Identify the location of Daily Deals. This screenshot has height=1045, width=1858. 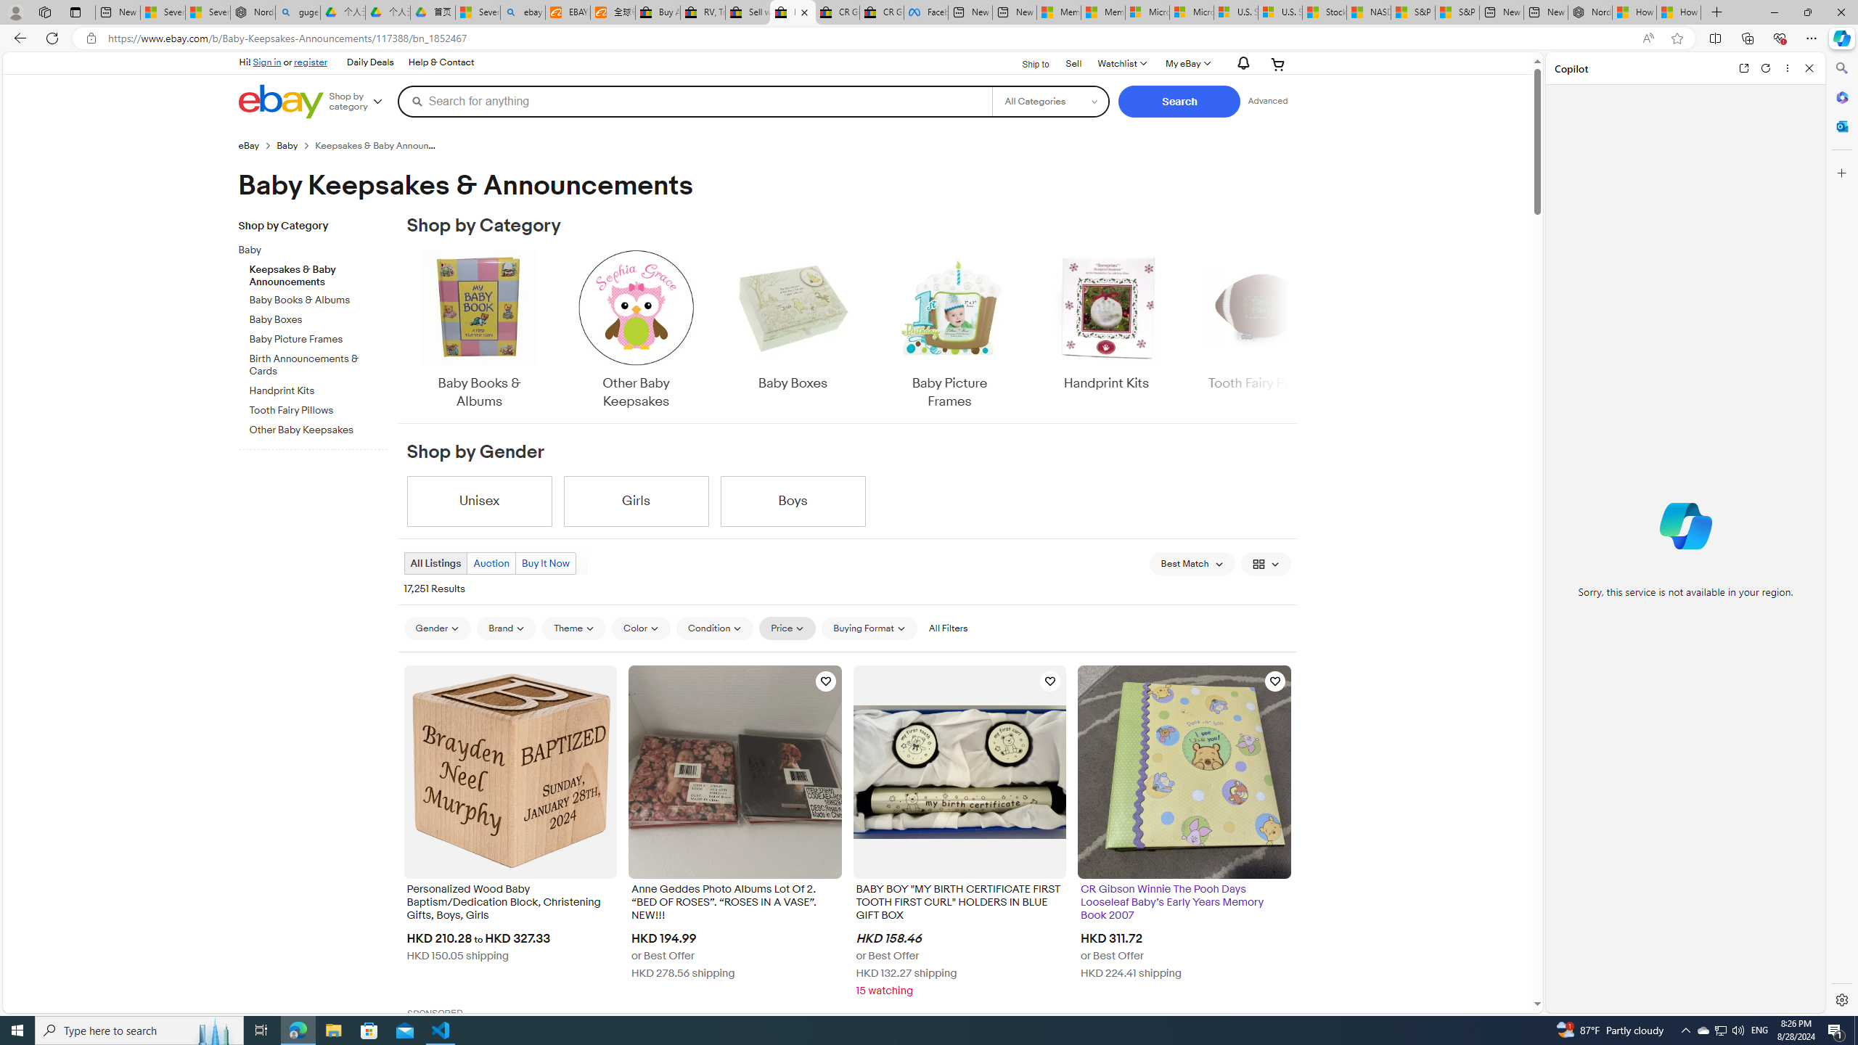
(370, 62).